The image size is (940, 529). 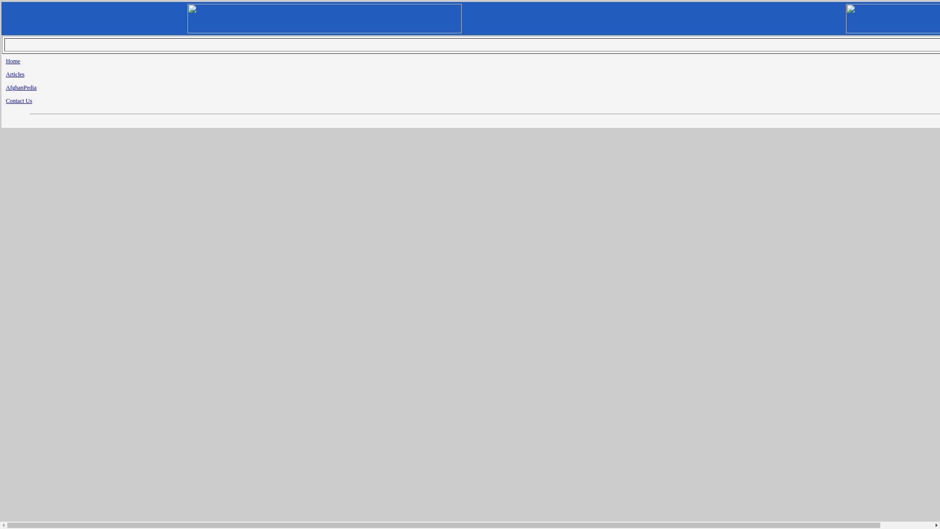 I want to click on AfghanPedia, so click(x=21, y=87).